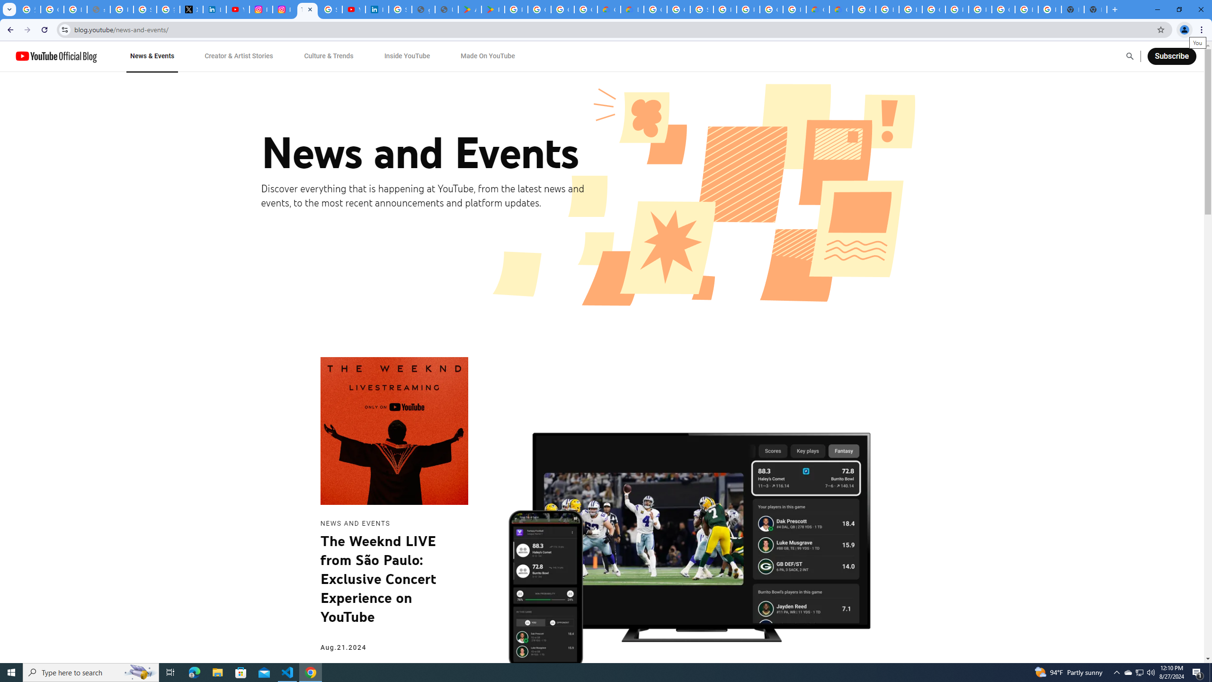 This screenshot has width=1212, height=682. What do you see at coordinates (329, 56) in the screenshot?
I see `Culture & Trends` at bounding box center [329, 56].